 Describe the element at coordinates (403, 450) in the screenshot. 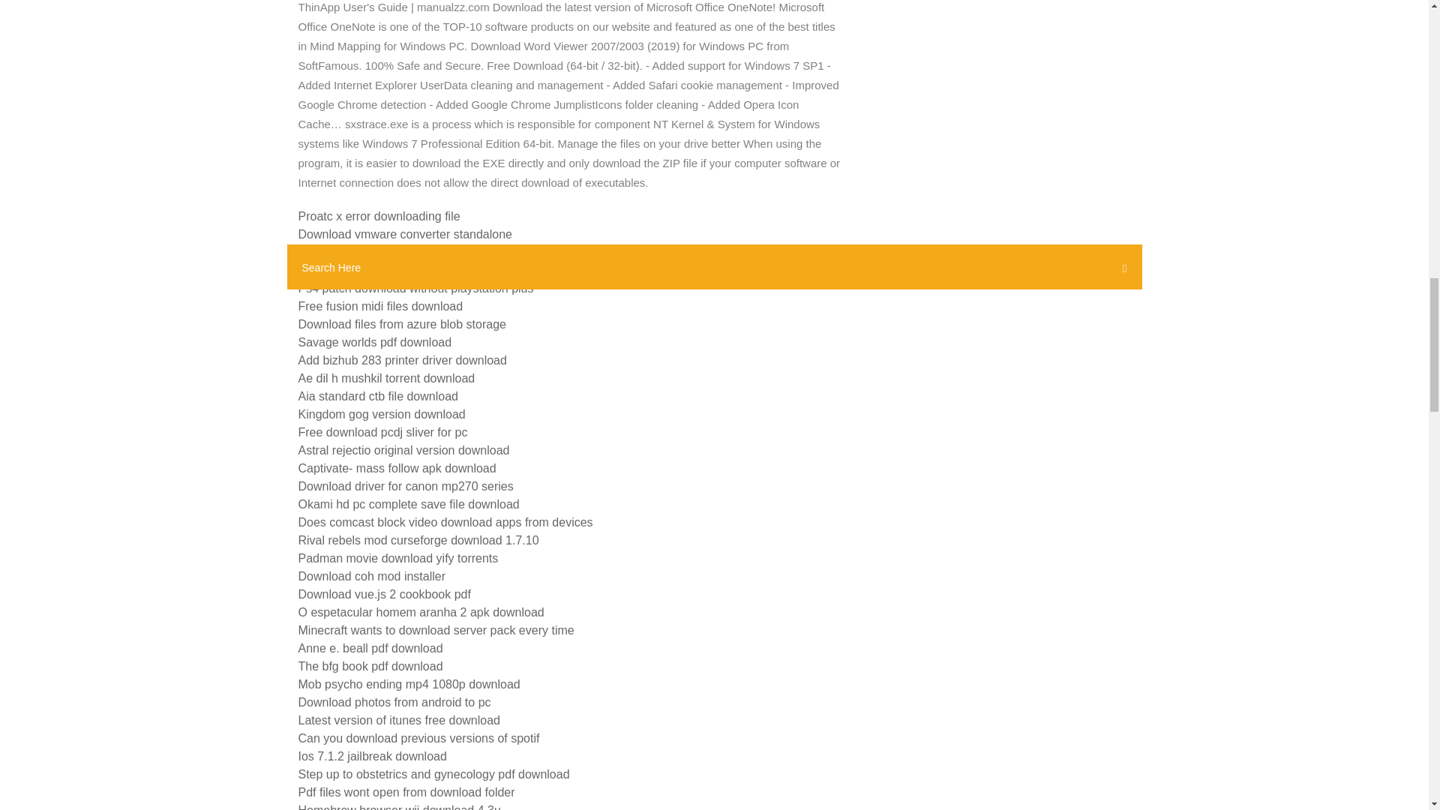

I see `Astral rejectio original version download` at that location.